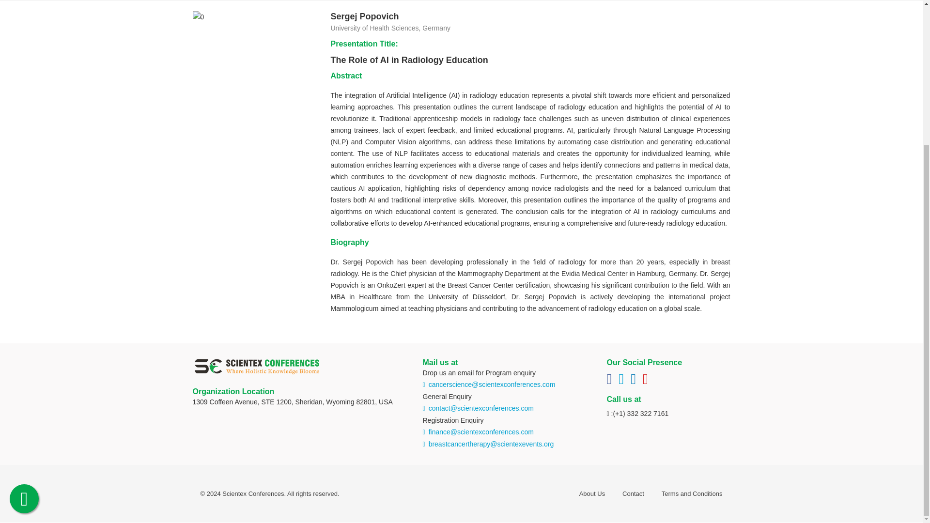 The height and width of the screenshot is (523, 930). What do you see at coordinates (692, 493) in the screenshot?
I see `Terms and Conditions` at bounding box center [692, 493].